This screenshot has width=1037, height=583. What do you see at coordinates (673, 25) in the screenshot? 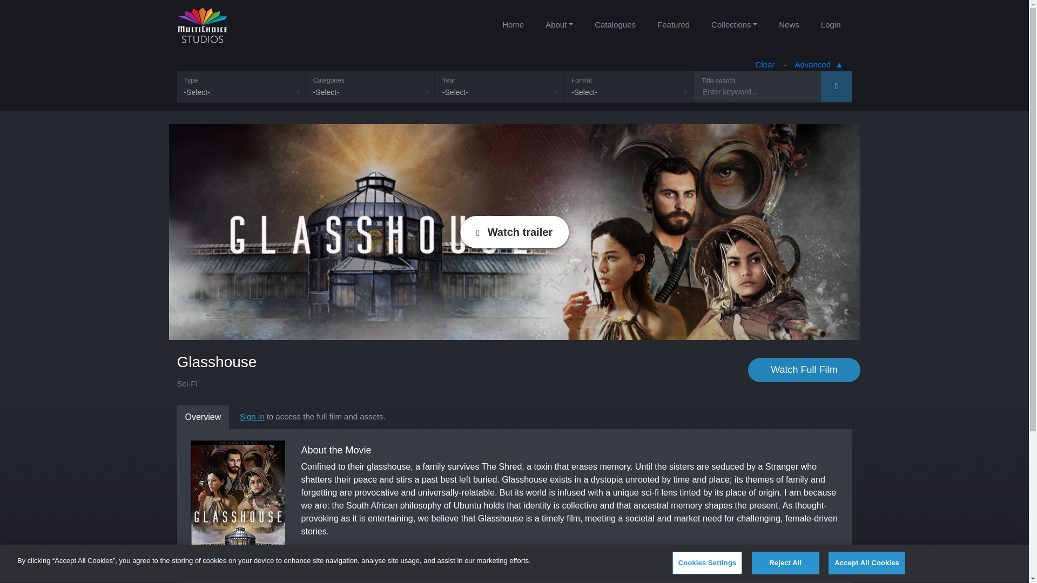
I see `Featured` at bounding box center [673, 25].